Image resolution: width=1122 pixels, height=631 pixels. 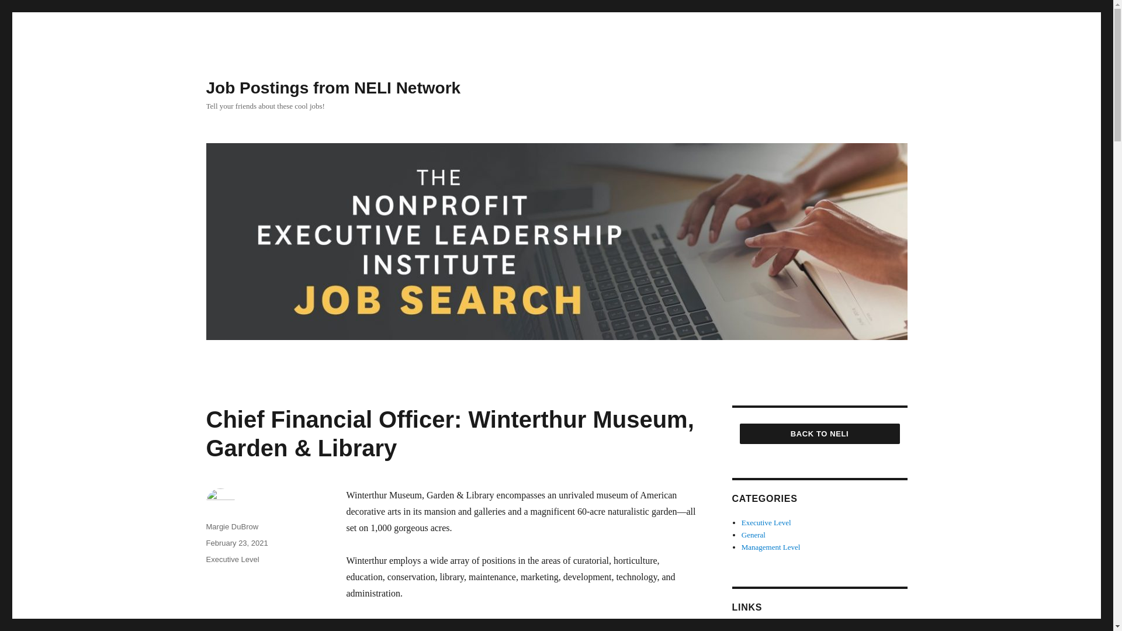 I want to click on Idealist.org, so click(x=759, y=629).